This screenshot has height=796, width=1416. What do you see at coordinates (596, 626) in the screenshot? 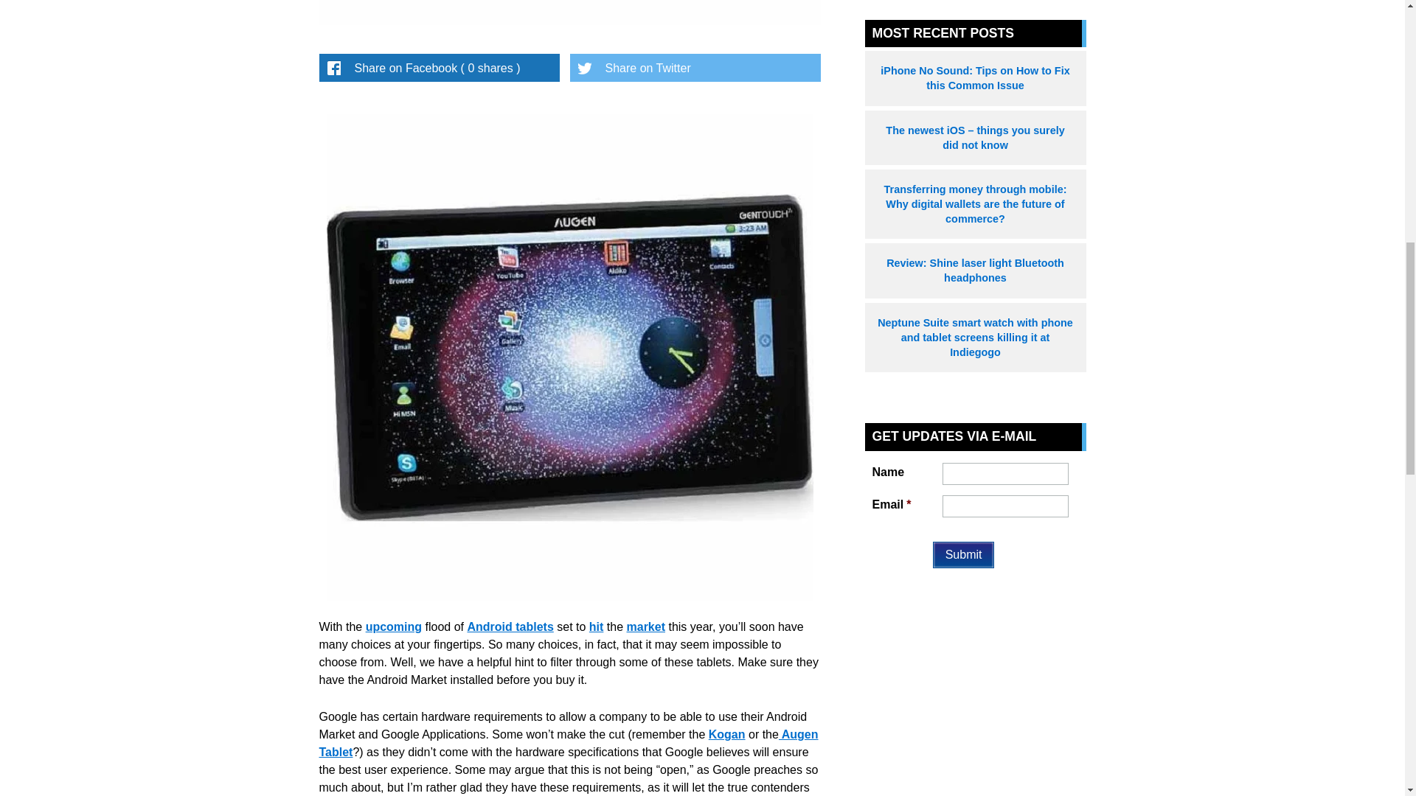
I see `hit` at bounding box center [596, 626].